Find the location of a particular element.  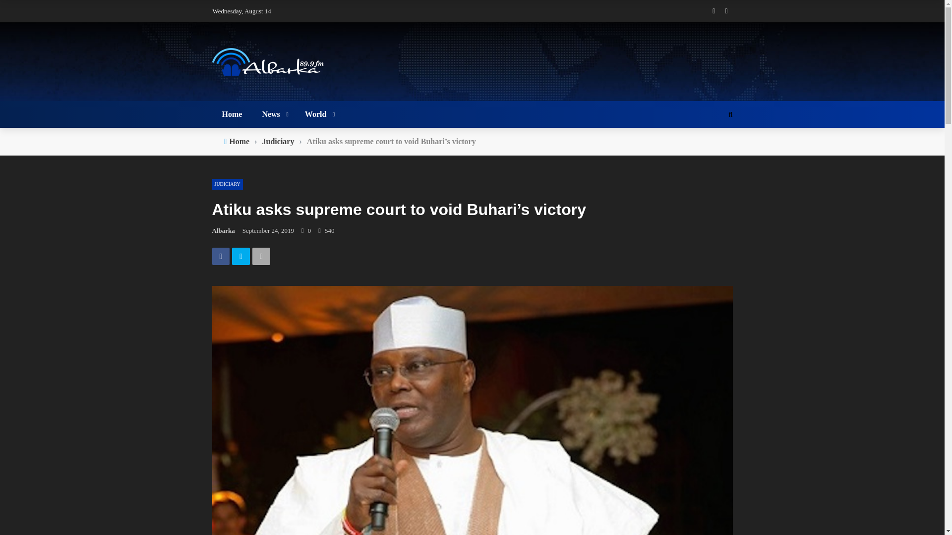

World is located at coordinates (318, 114).